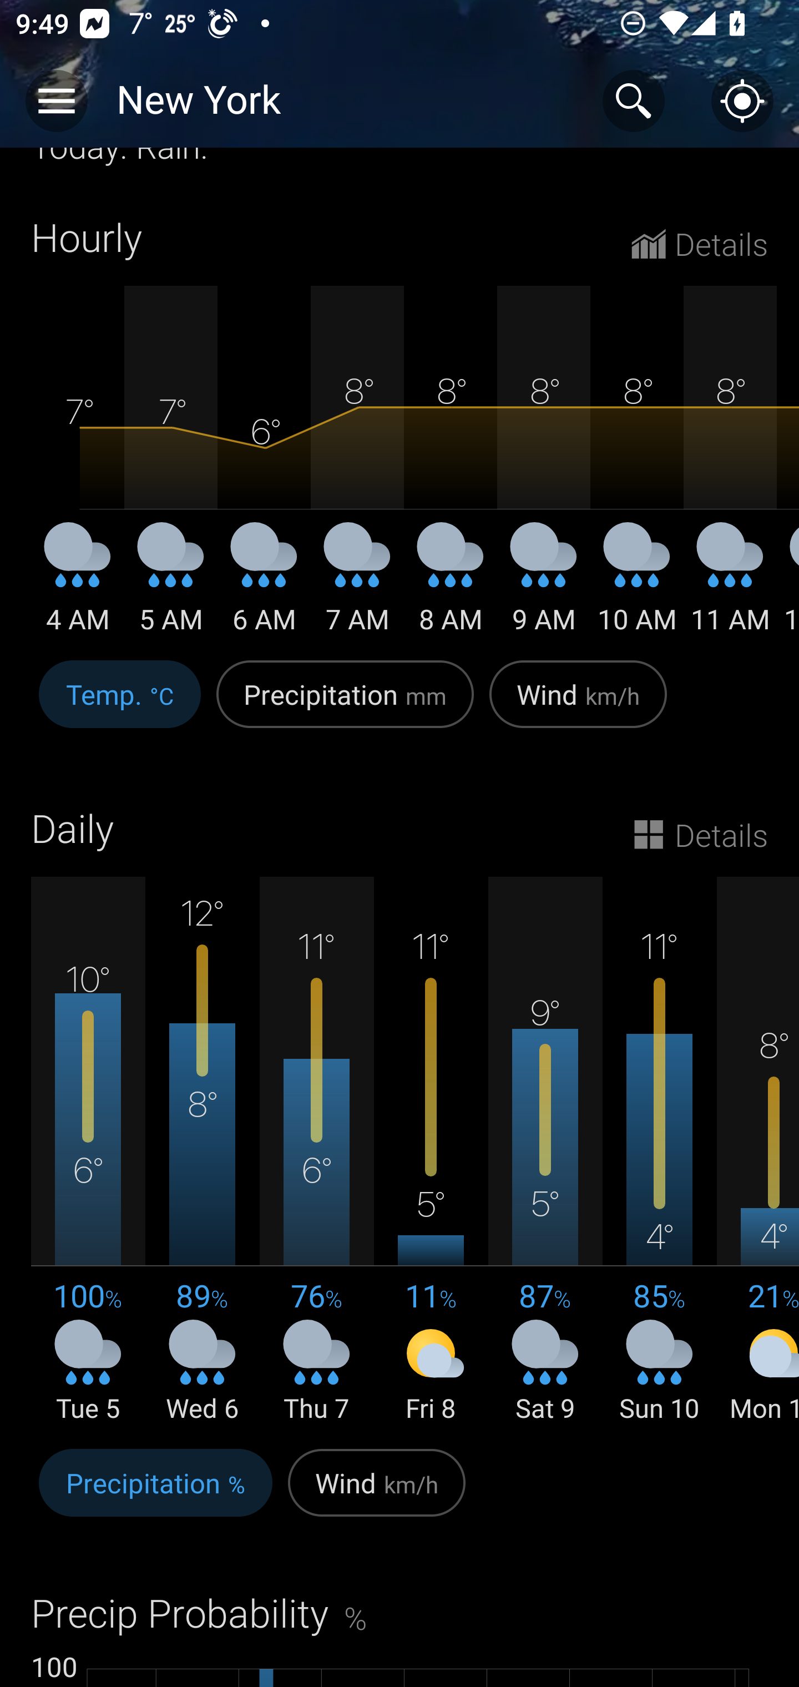 This screenshot has width=799, height=1687. What do you see at coordinates (171, 586) in the screenshot?
I see `5 AM` at bounding box center [171, 586].